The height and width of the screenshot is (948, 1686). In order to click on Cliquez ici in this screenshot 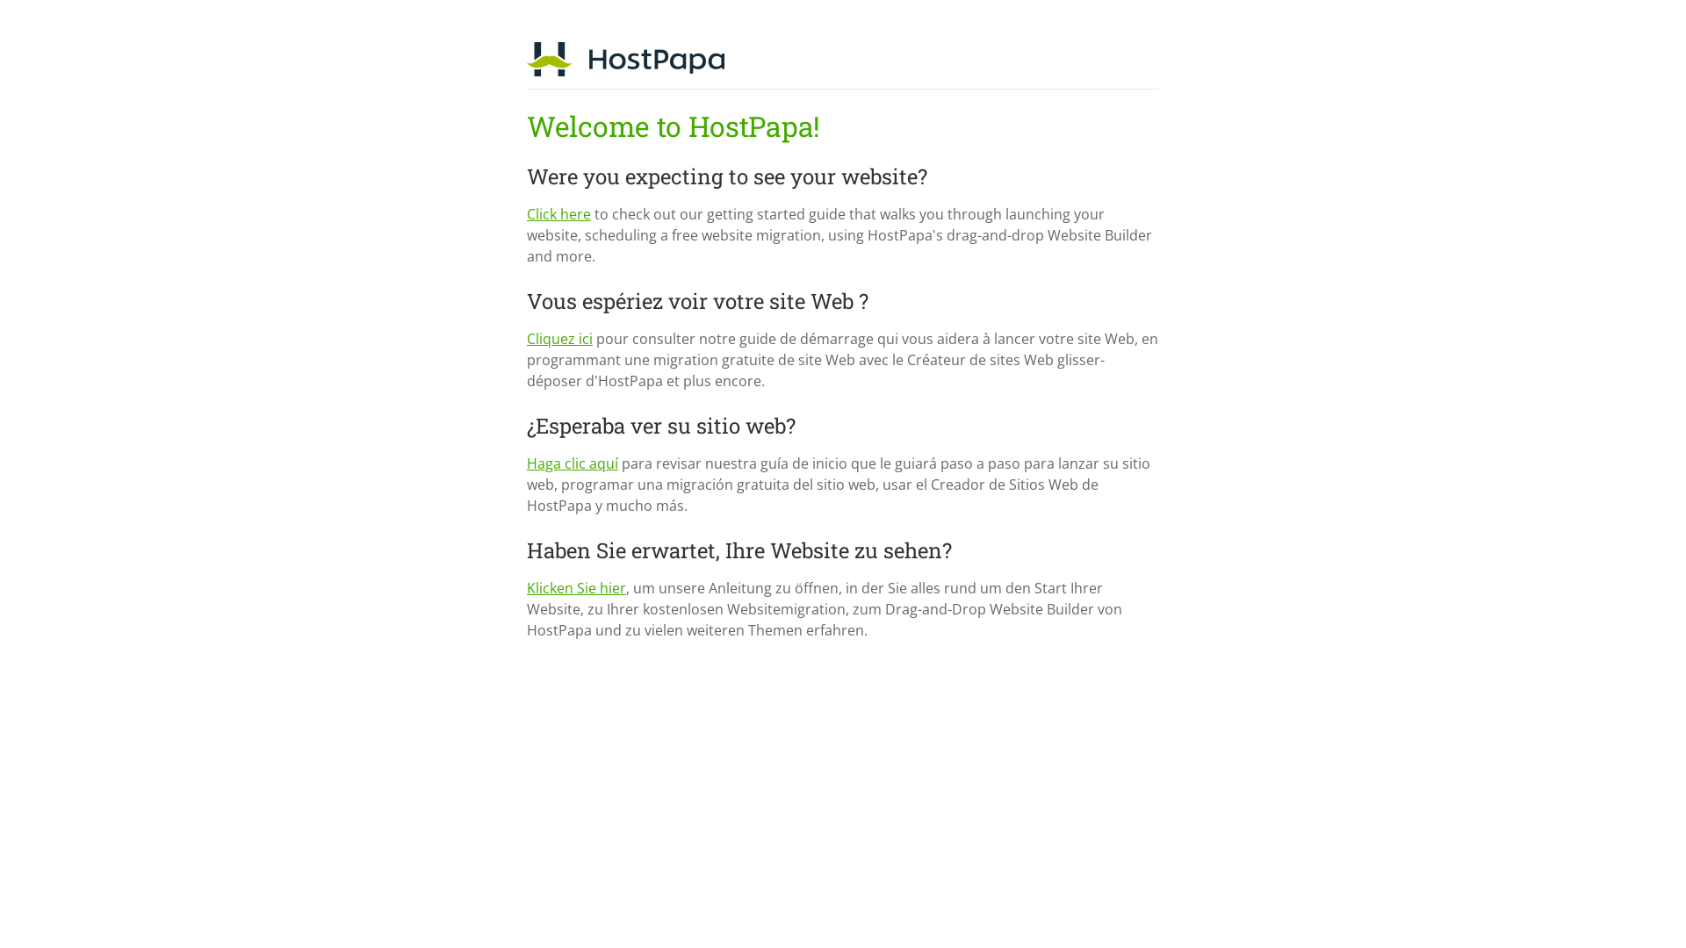, I will do `click(560, 339)`.